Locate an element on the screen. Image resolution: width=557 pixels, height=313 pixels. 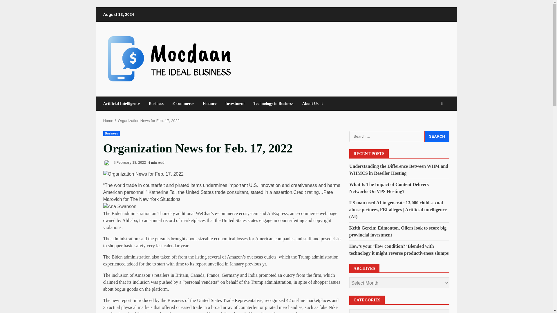
Ana Swanson is located at coordinates (120, 206).